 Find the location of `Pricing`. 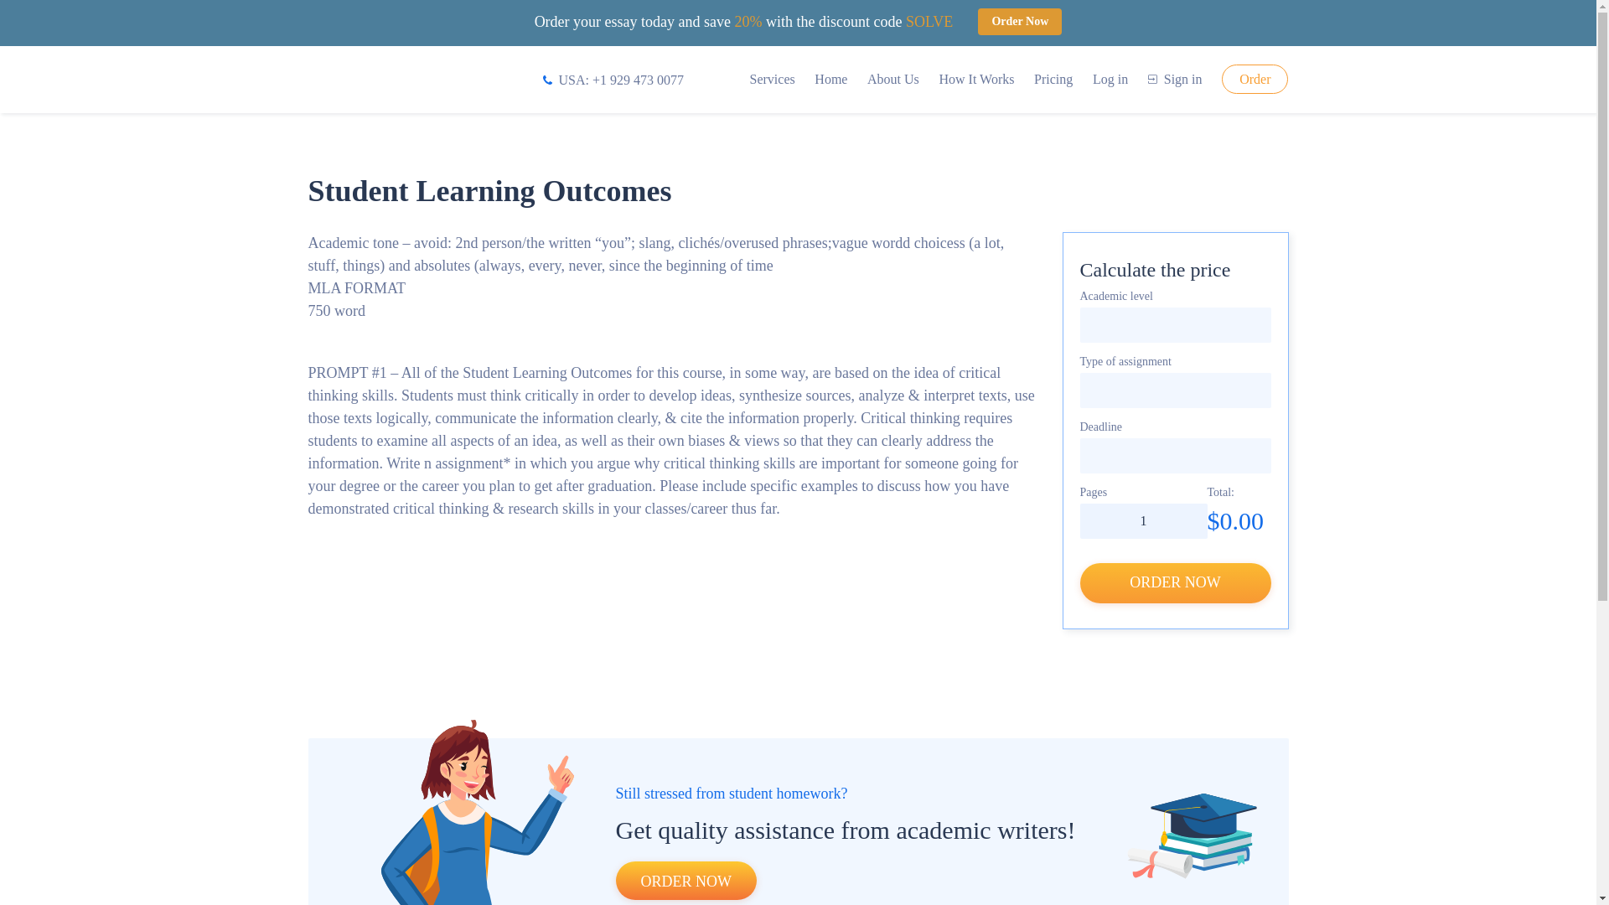

Pricing is located at coordinates (1053, 79).